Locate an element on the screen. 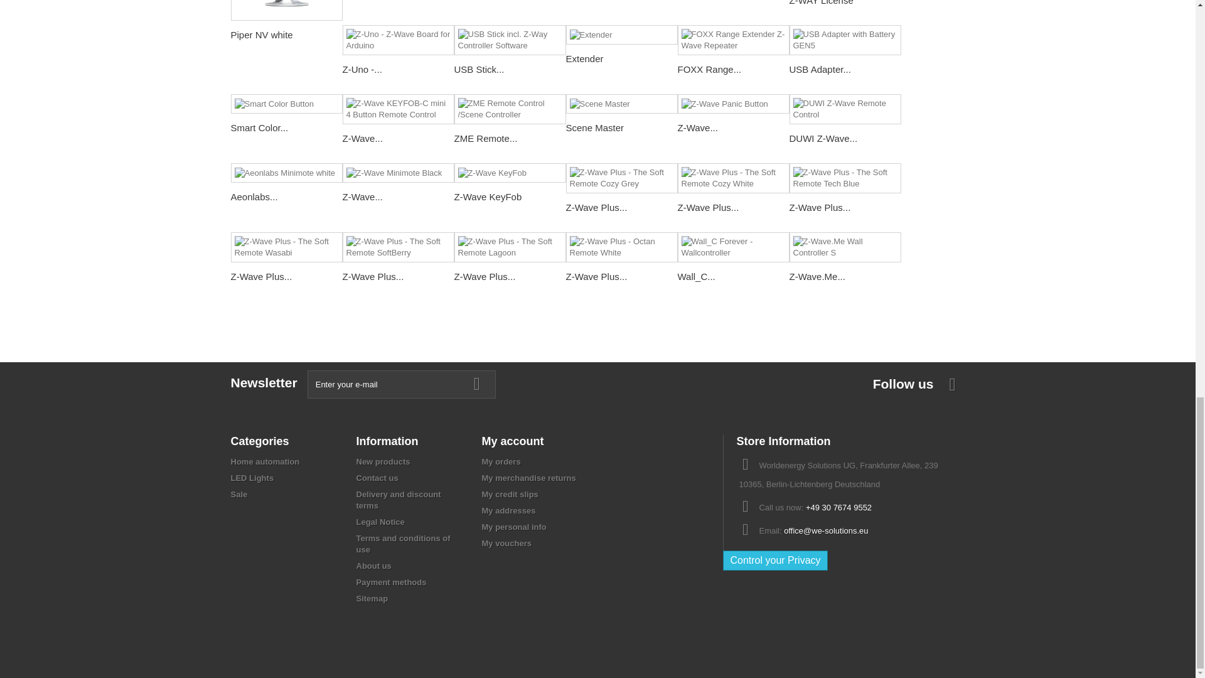 This screenshot has height=678, width=1205. Enter your e-mail is located at coordinates (401, 384).